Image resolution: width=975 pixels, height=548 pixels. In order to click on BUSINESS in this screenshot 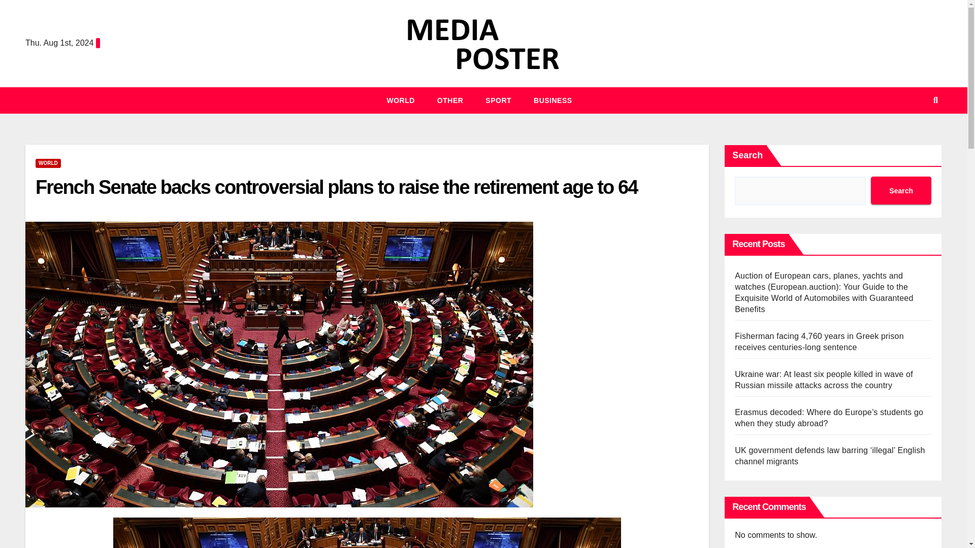, I will do `click(552, 100)`.